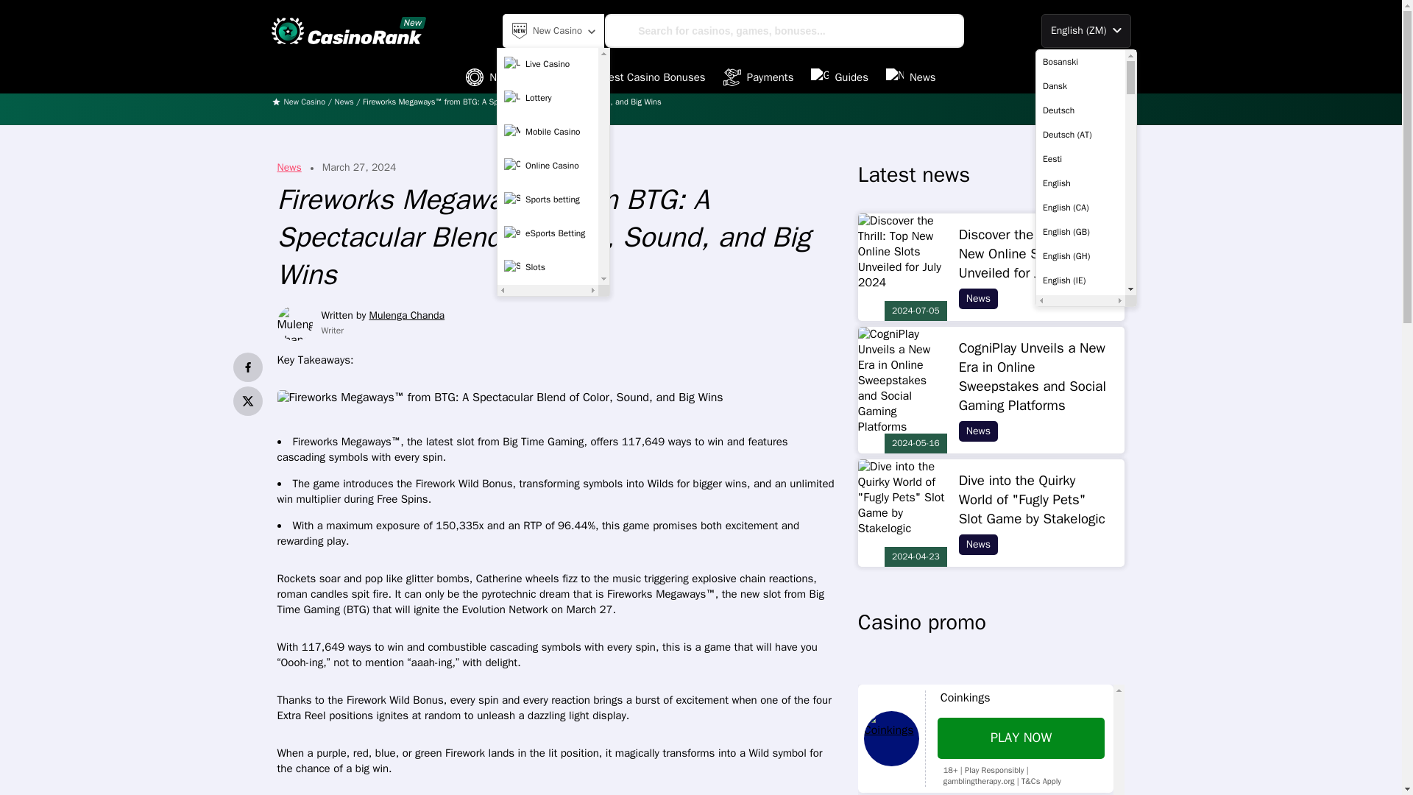 Image resolution: width=1413 pixels, height=795 pixels. I want to click on English, so click(1080, 183).